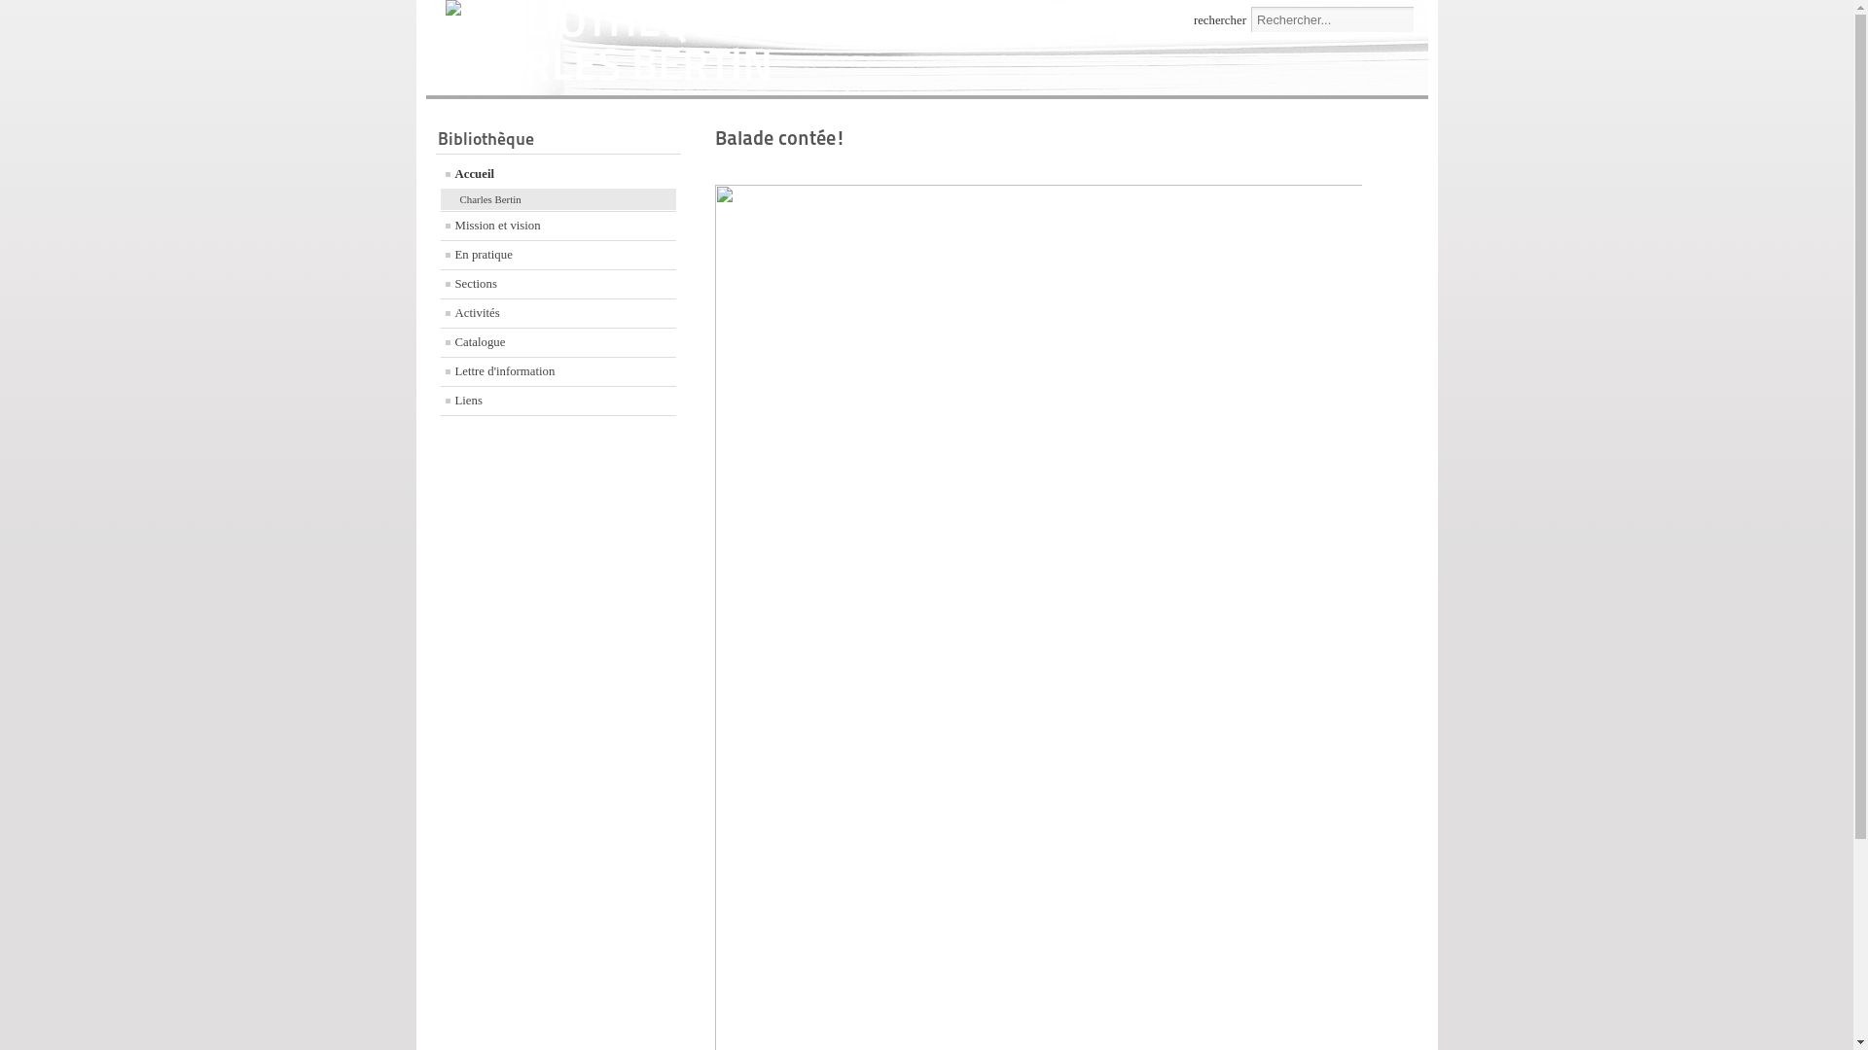 This screenshot has height=1050, width=1868. Describe the element at coordinates (558, 401) in the screenshot. I see `Liens` at that location.